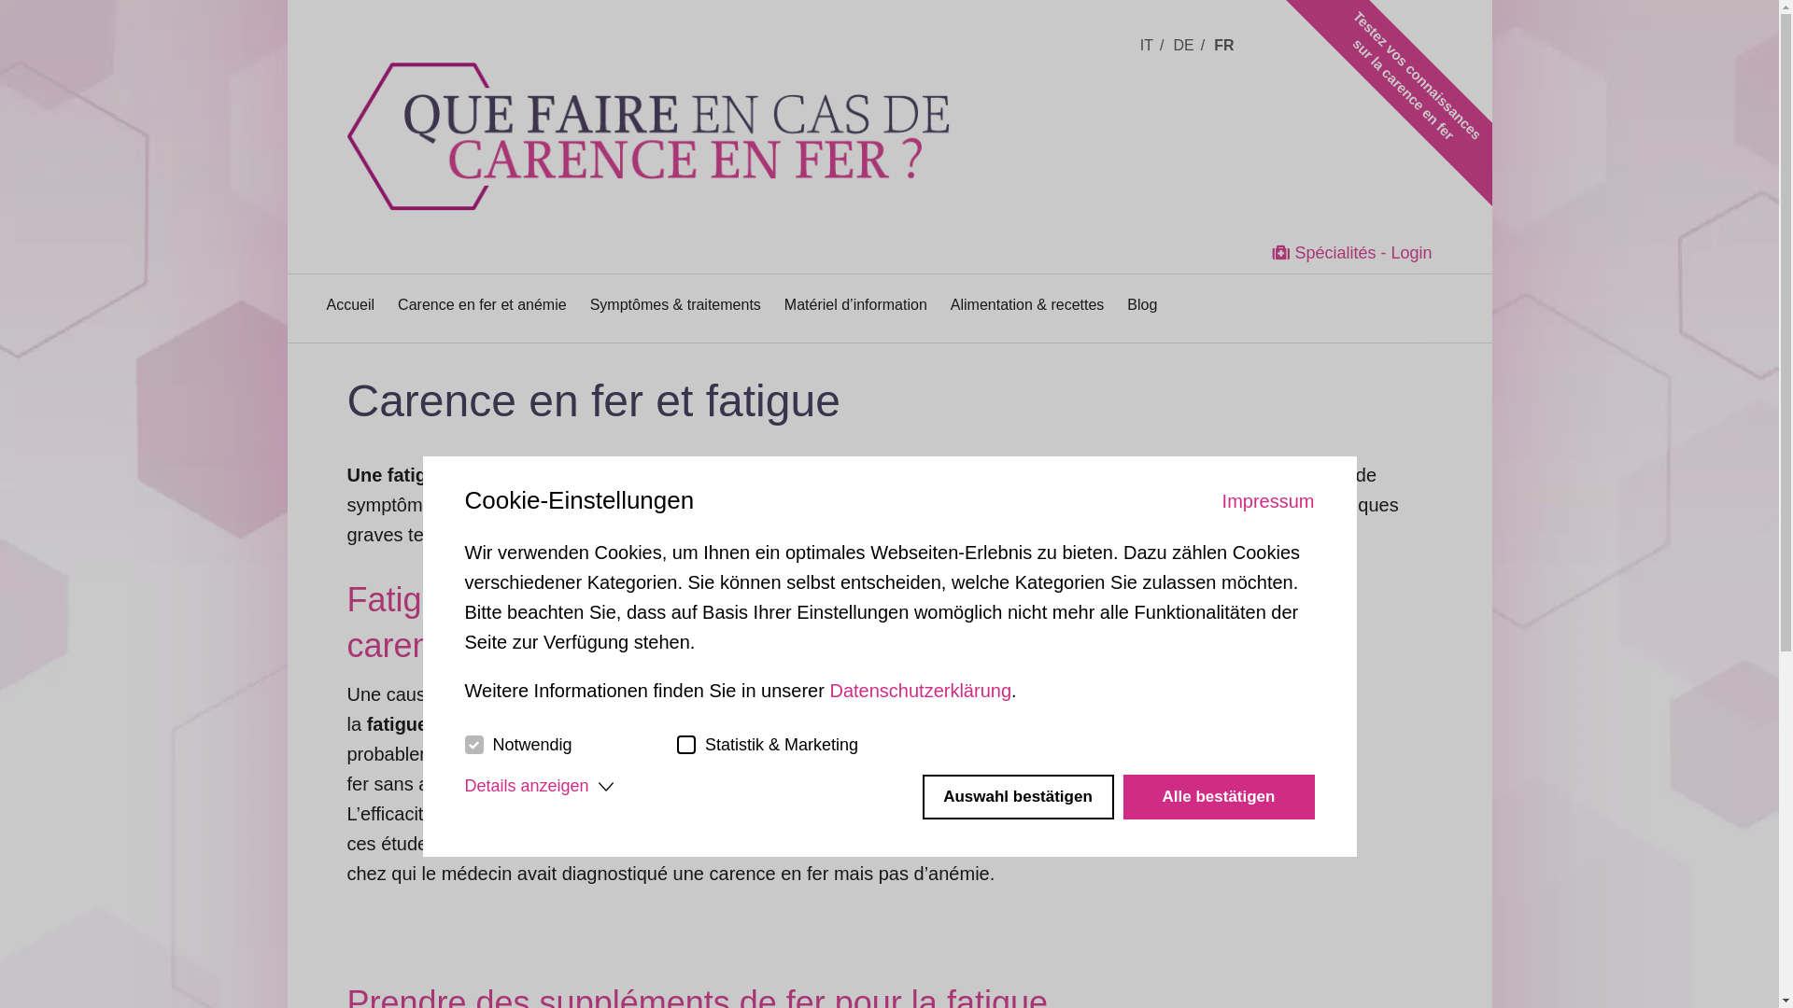 The image size is (1793, 1008). I want to click on Carence en fer et fatigue, so click(594, 401).